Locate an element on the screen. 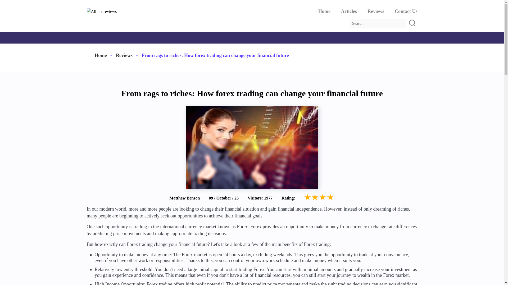 The width and height of the screenshot is (508, 285). Contact Us is located at coordinates (406, 11).